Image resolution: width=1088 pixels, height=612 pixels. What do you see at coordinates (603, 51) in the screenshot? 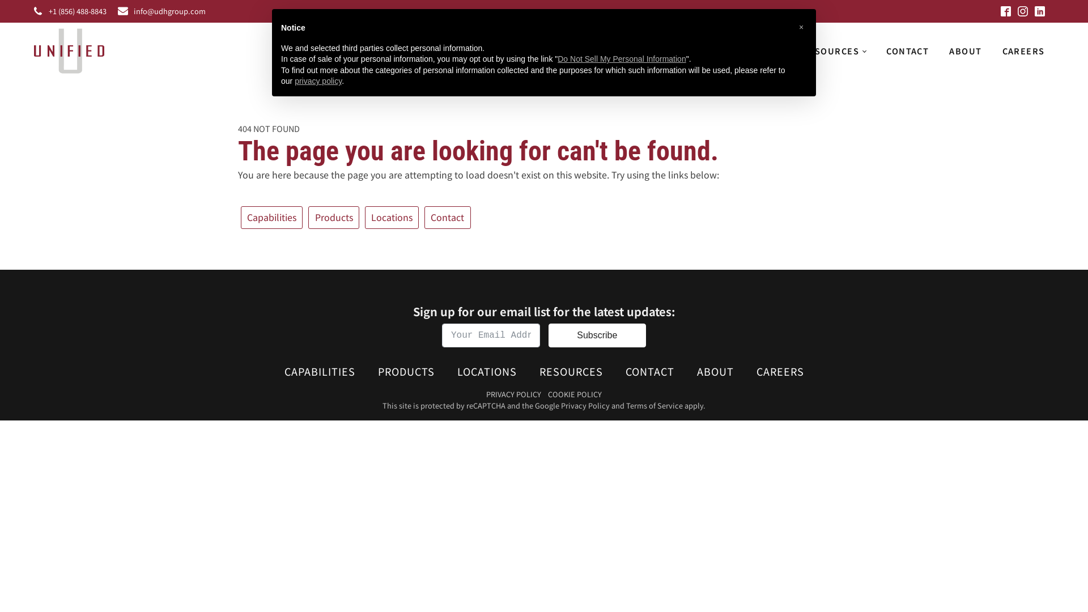
I see `CAPABILITIES` at bounding box center [603, 51].